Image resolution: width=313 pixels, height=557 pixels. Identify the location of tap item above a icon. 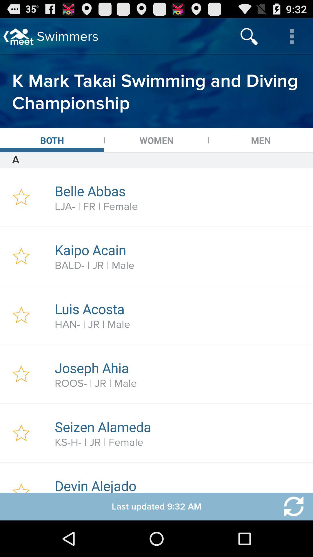
(261, 140).